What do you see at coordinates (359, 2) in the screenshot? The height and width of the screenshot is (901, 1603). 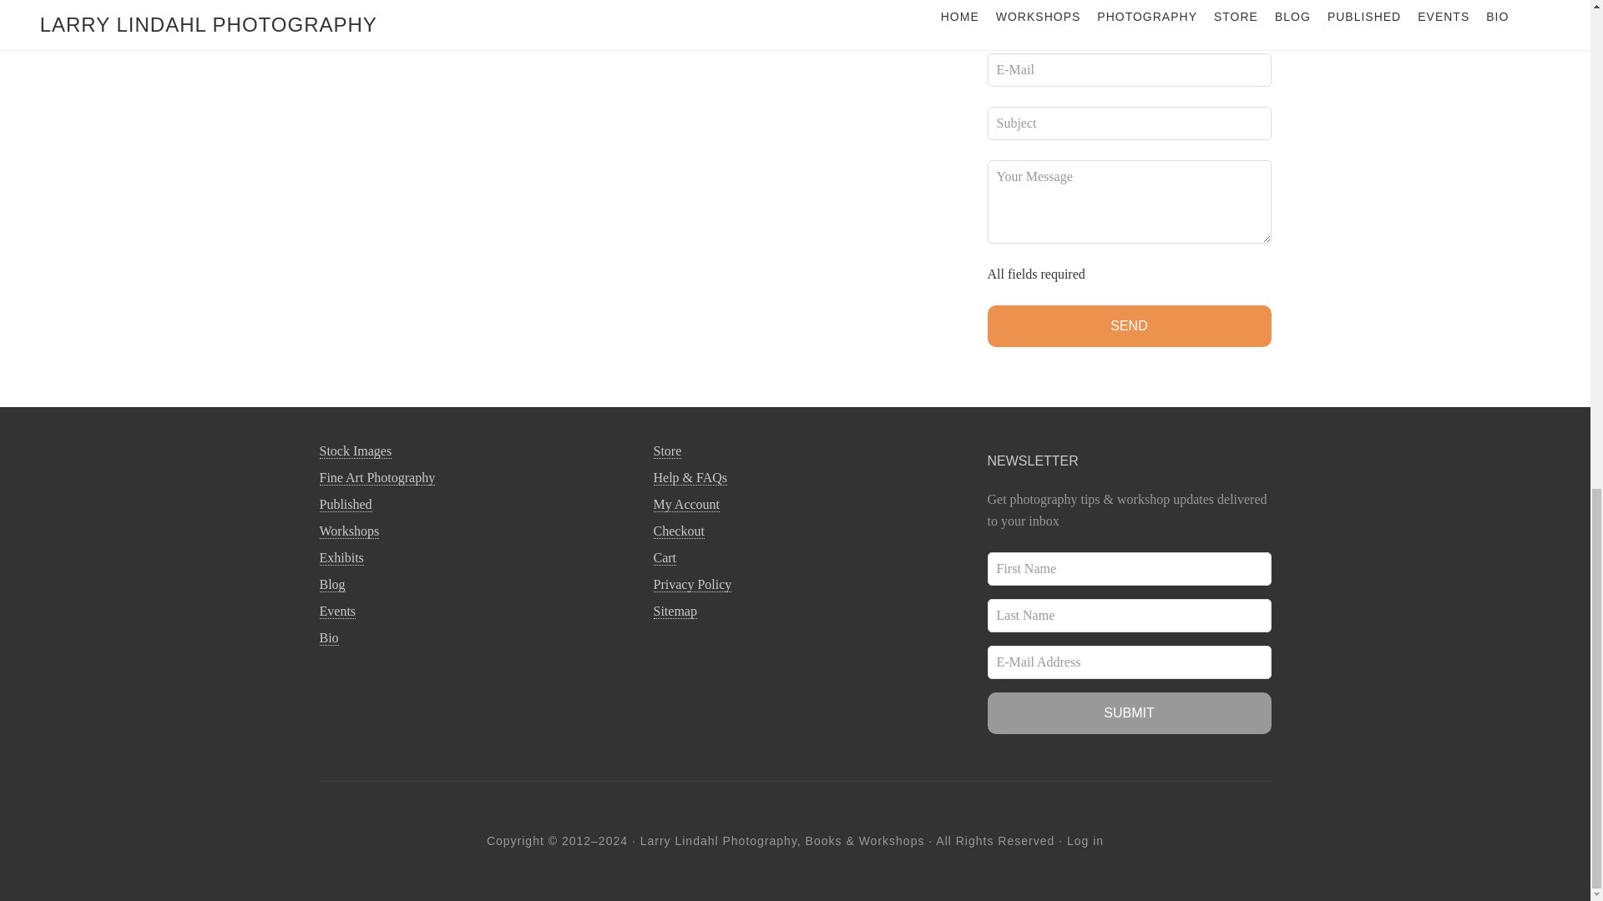 I see `2` at bounding box center [359, 2].